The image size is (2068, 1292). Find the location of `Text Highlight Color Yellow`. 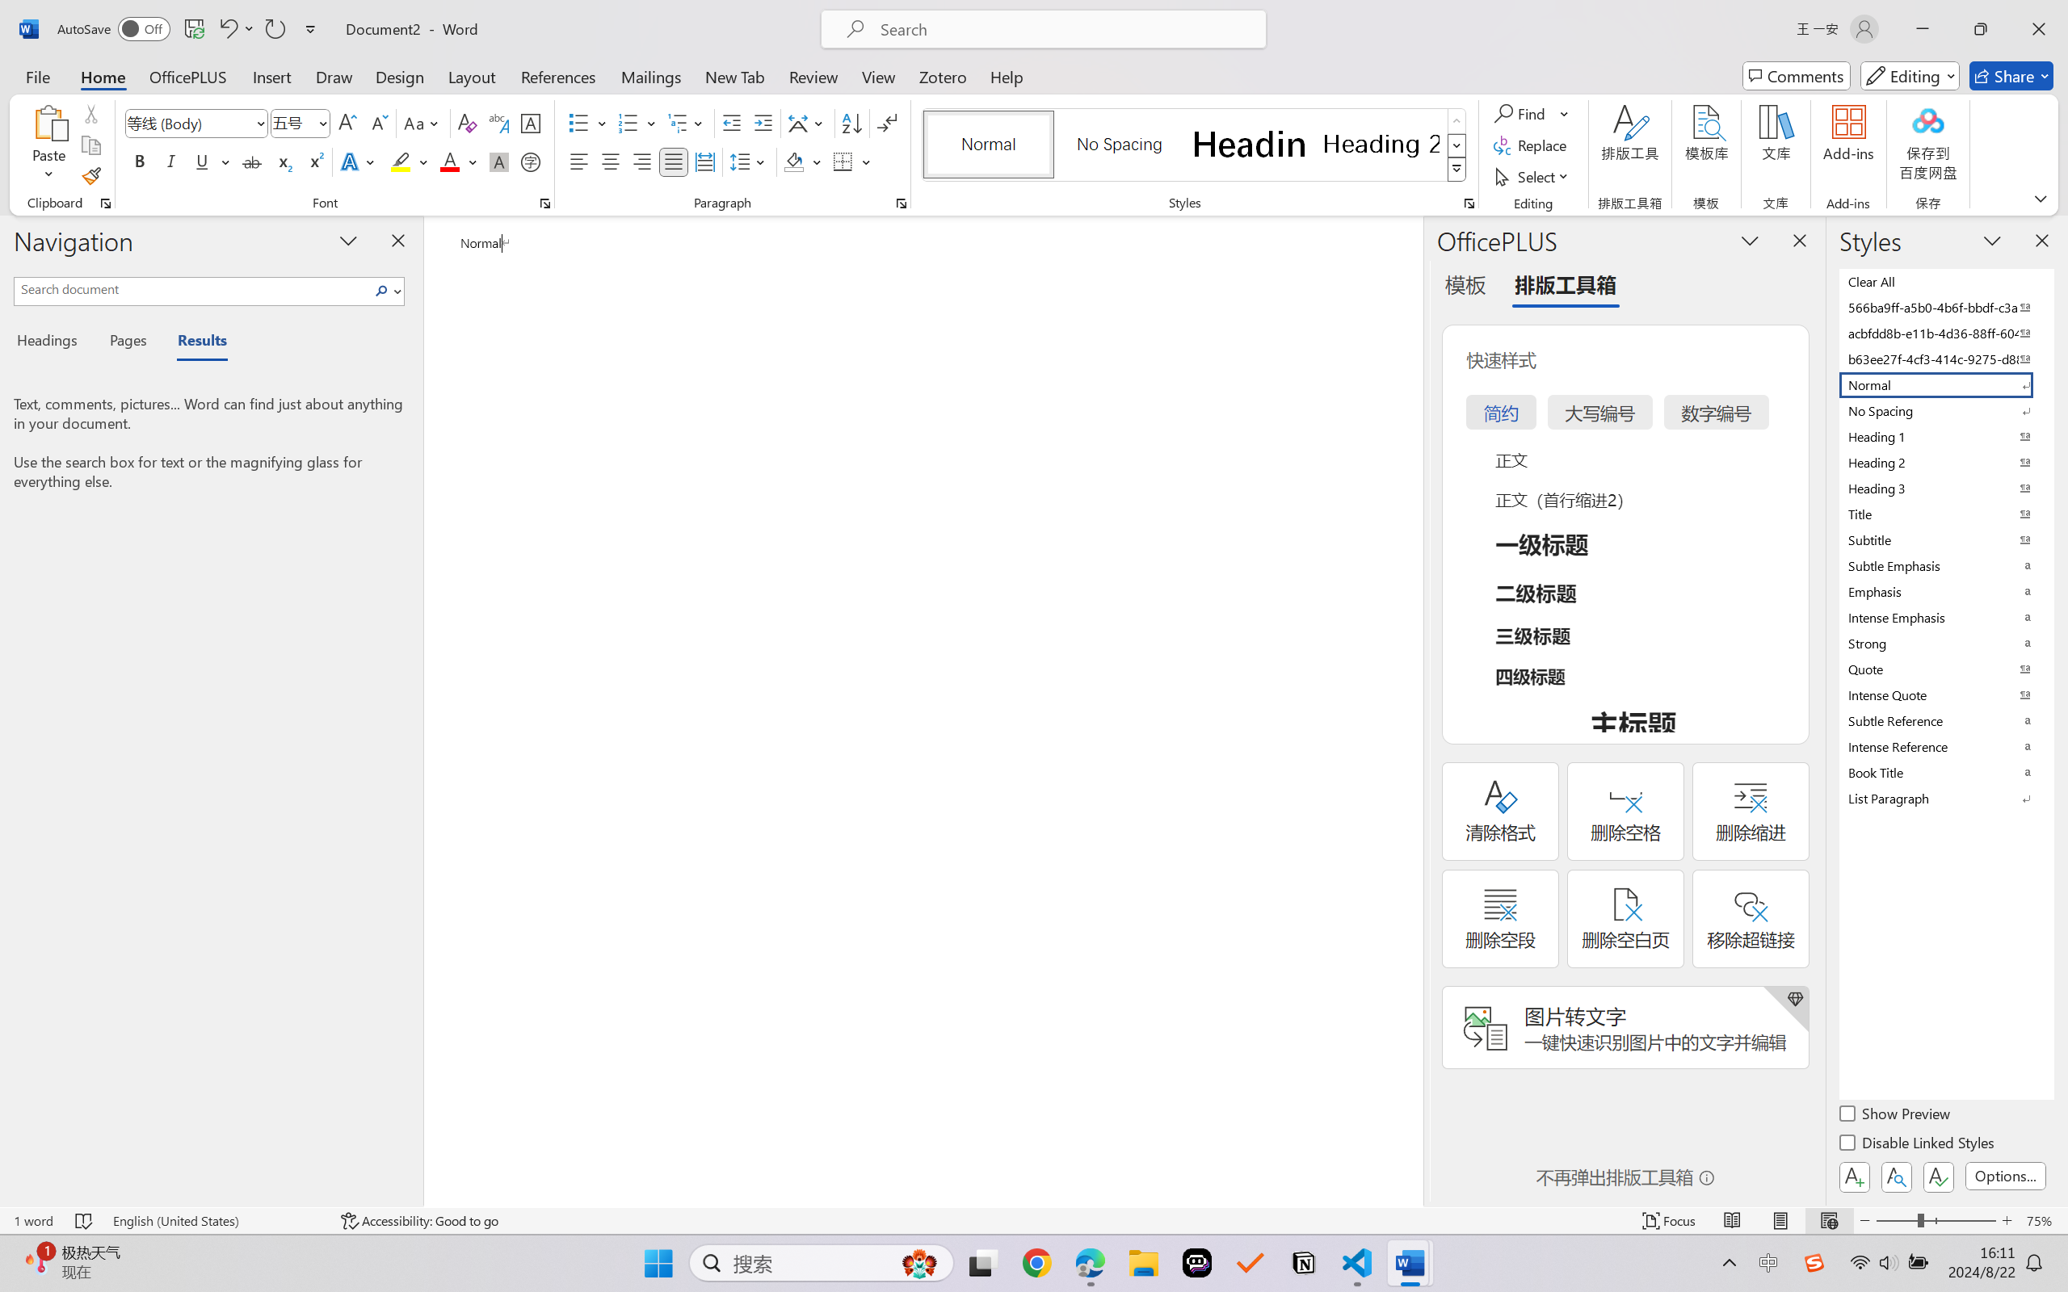

Text Highlight Color Yellow is located at coordinates (401, 161).